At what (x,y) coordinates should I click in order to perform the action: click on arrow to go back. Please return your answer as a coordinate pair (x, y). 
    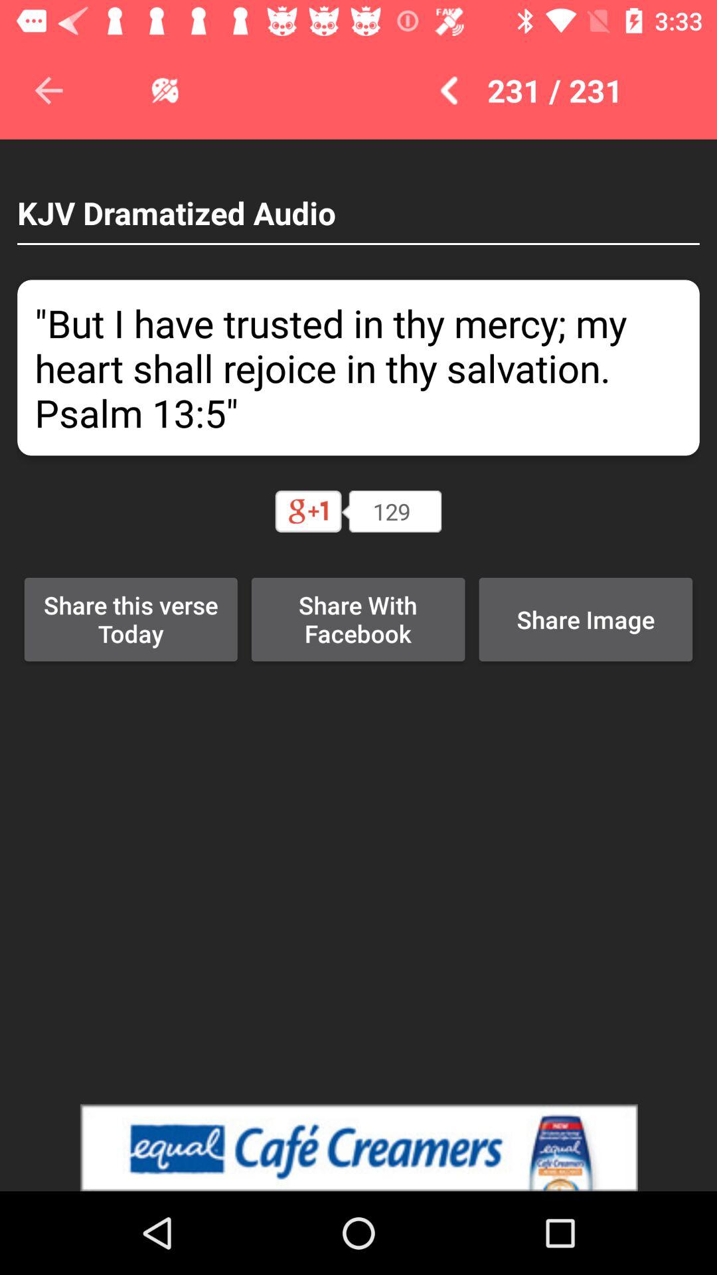
    Looking at the image, I should click on (49, 90).